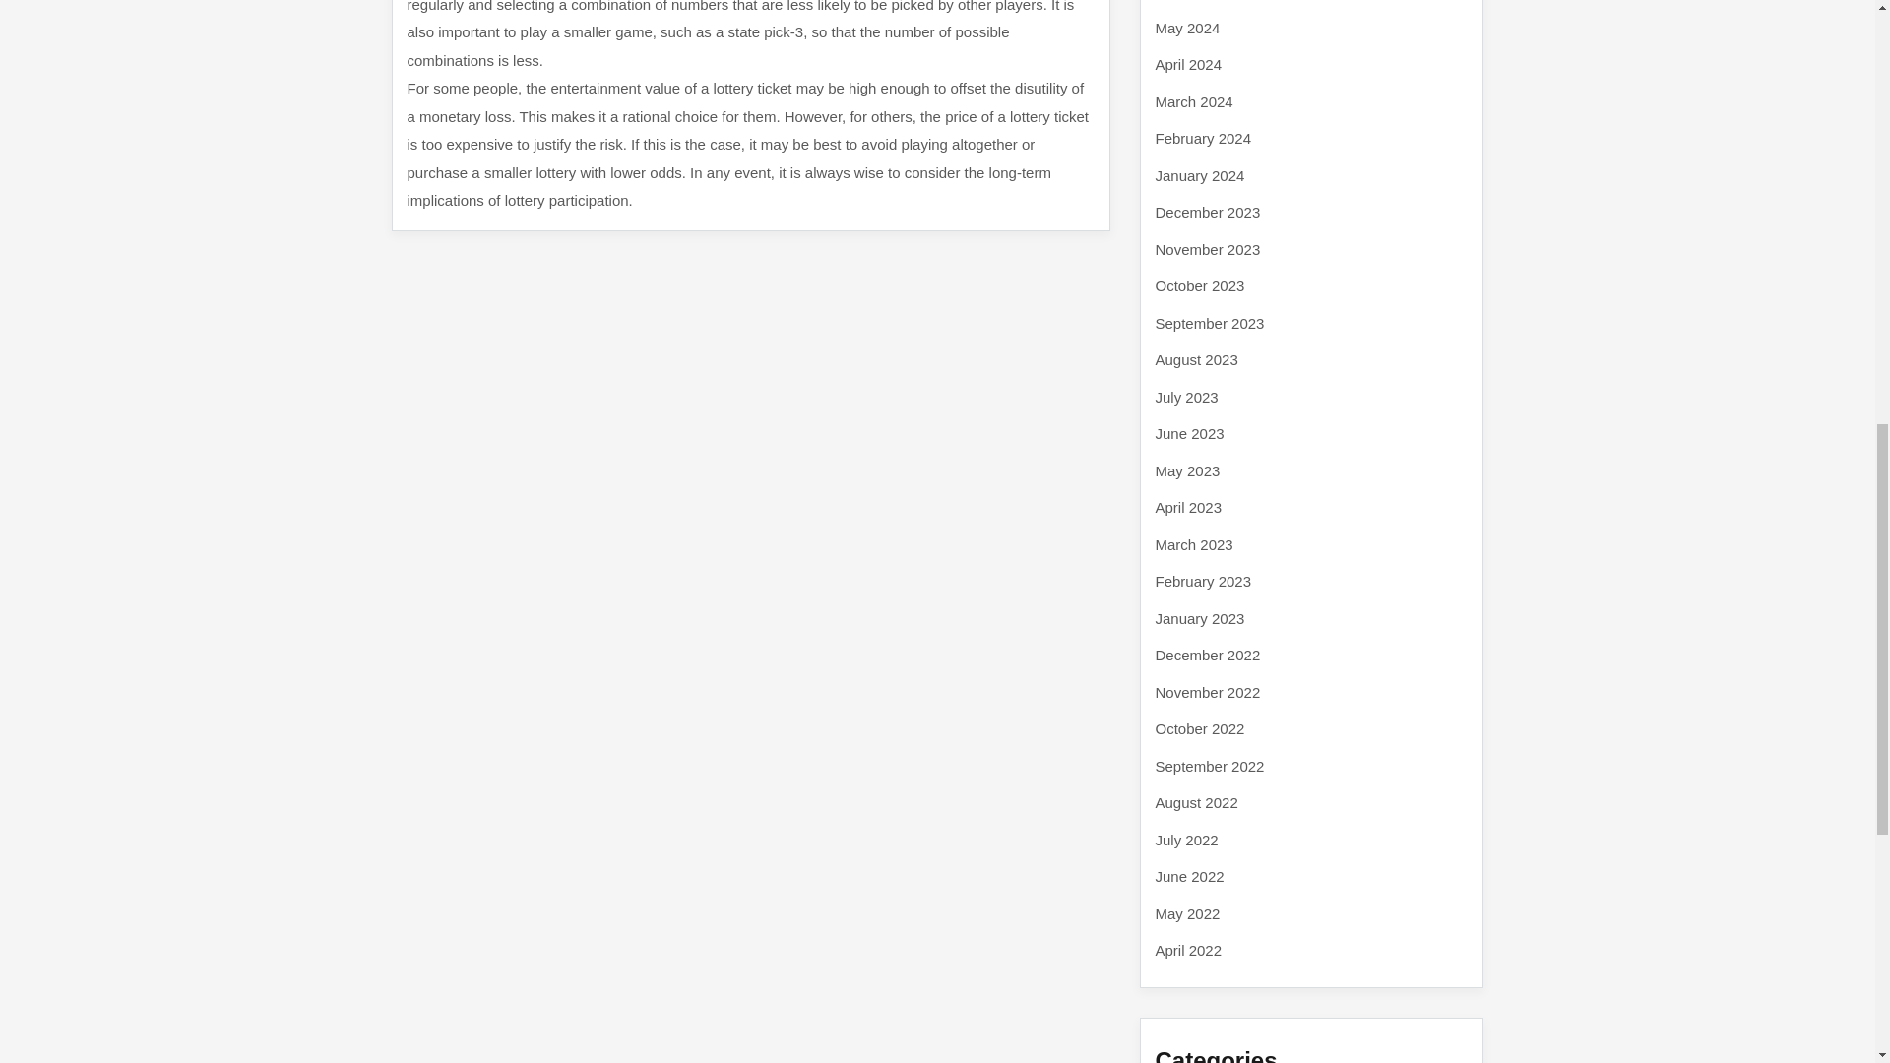 Image resolution: width=1890 pixels, height=1063 pixels. Describe the element at coordinates (1187, 470) in the screenshot. I see `May 2023` at that location.